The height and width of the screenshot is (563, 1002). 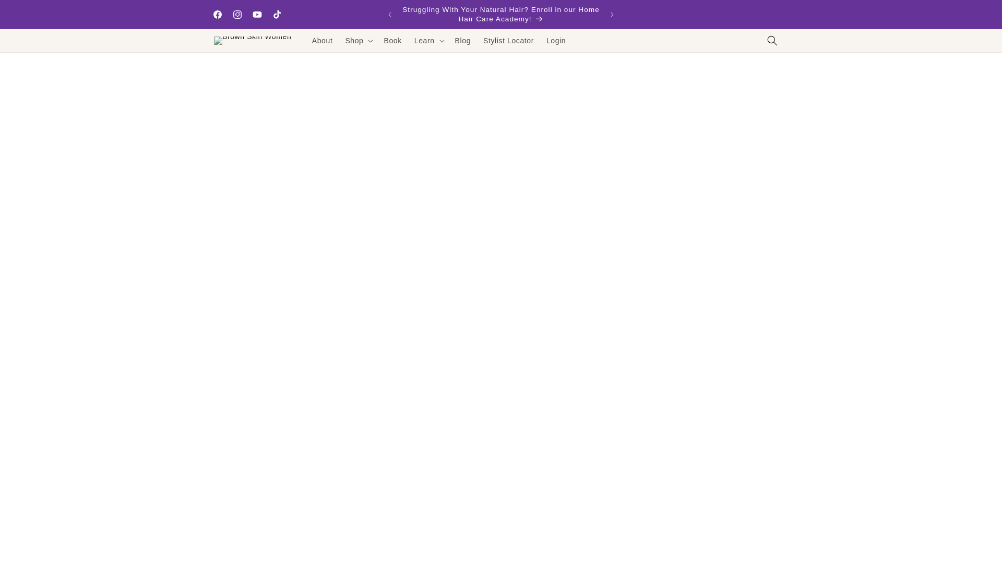 I want to click on Book, so click(x=392, y=41).